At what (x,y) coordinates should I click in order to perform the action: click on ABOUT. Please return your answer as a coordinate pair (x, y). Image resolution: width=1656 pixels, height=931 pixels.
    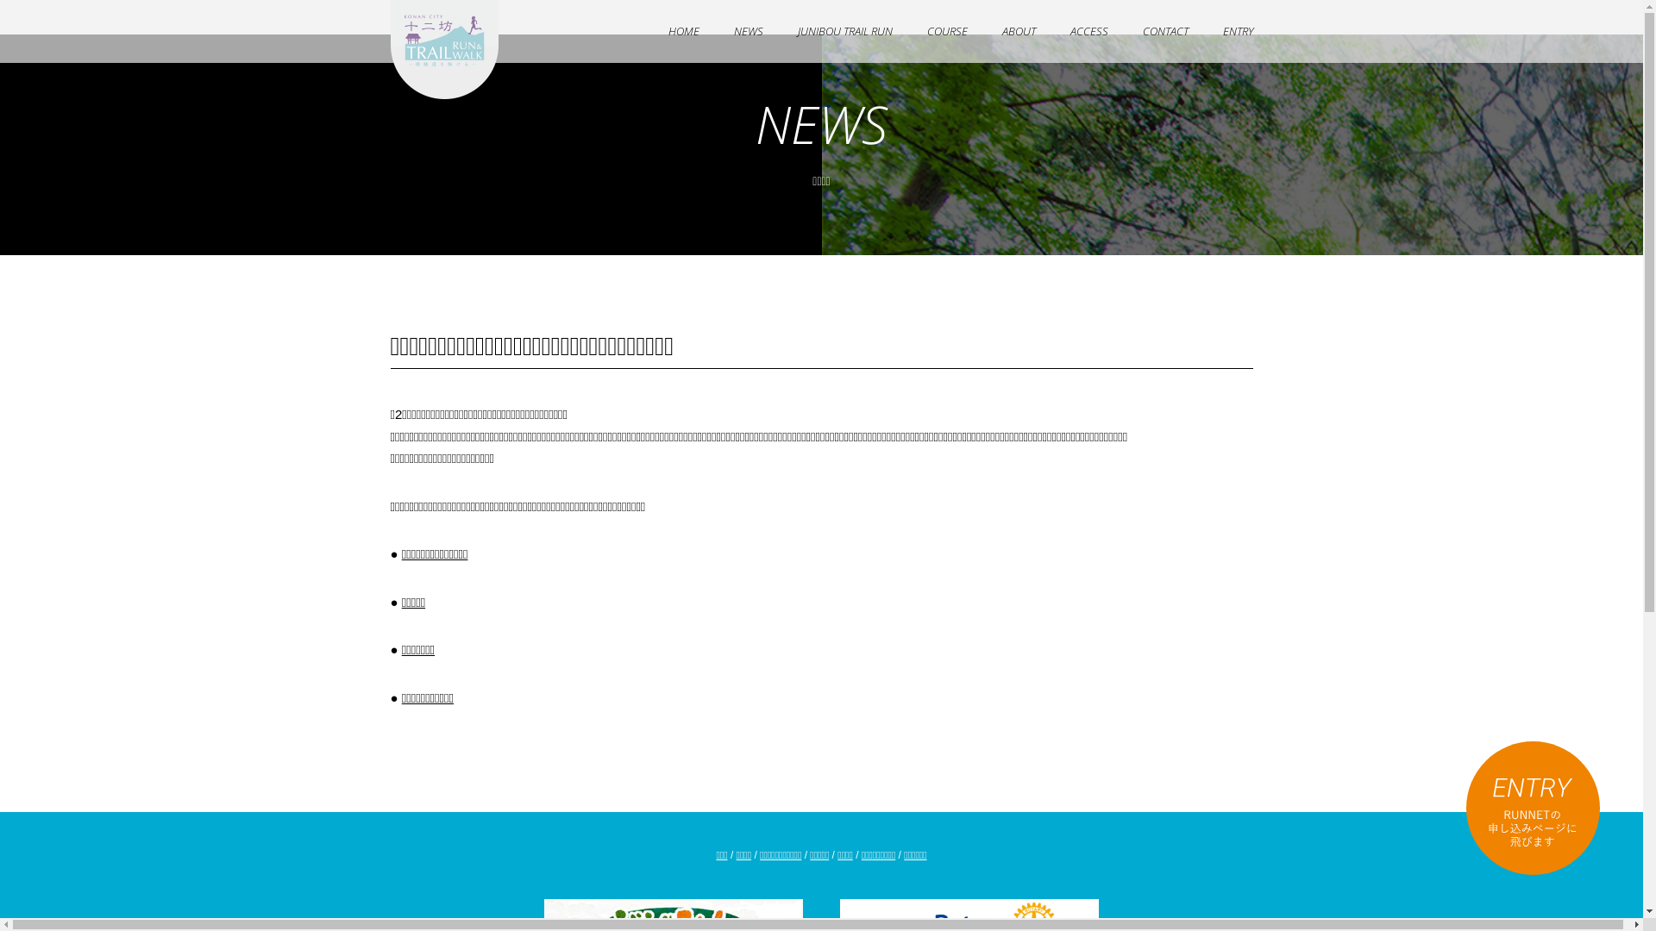
    Looking at the image, I should click on (1019, 31).